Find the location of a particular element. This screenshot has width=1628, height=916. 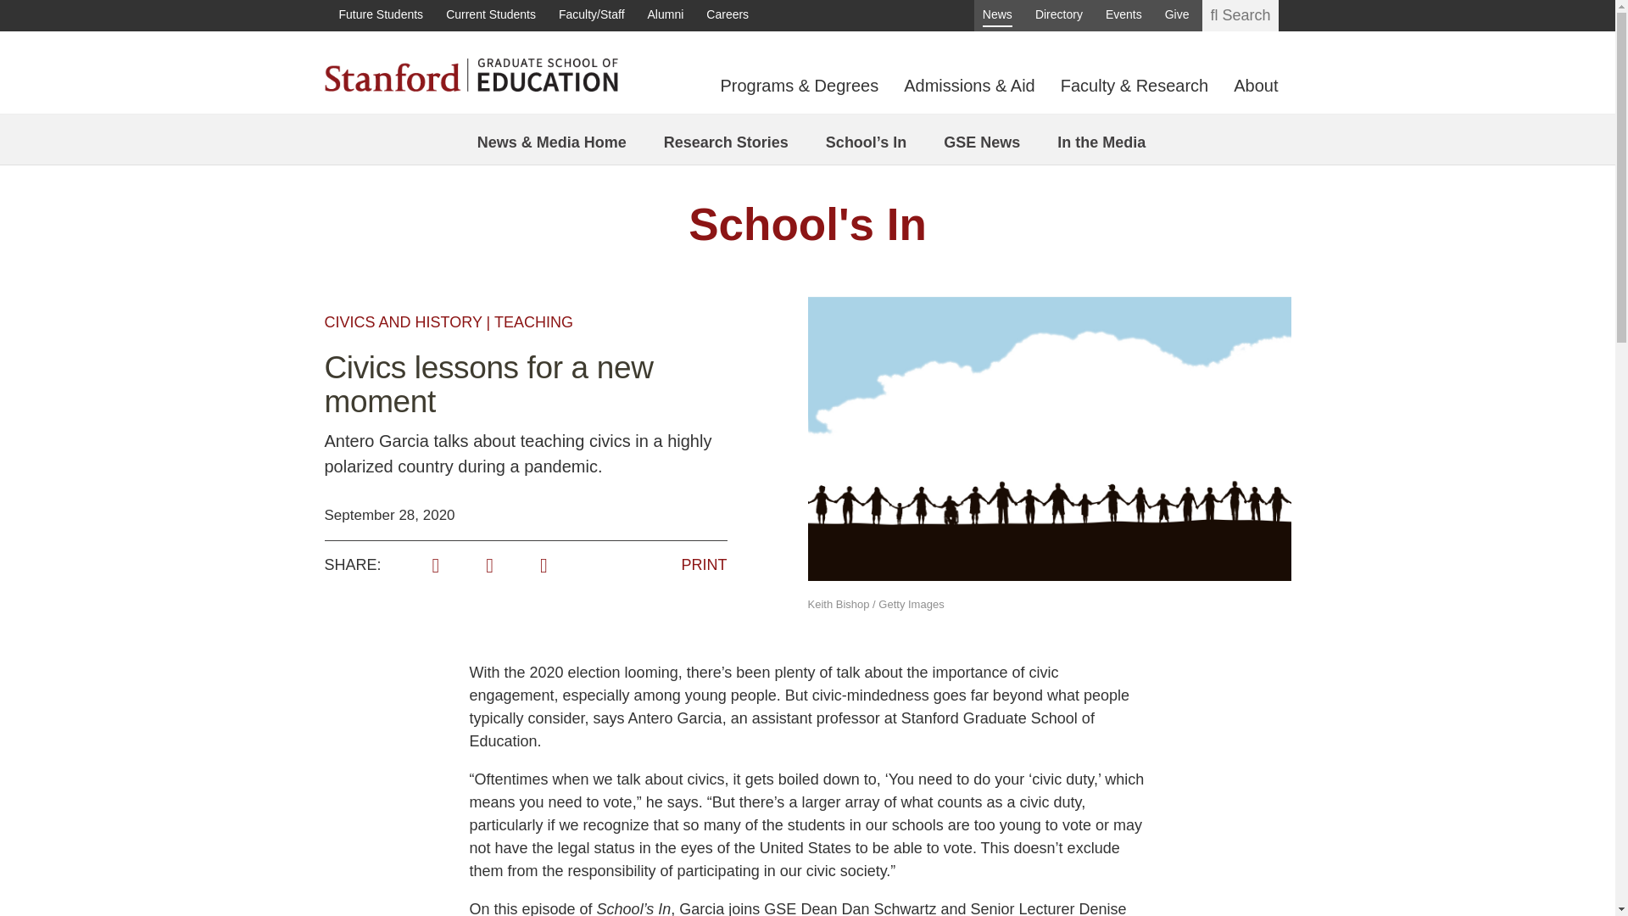

Research Stories is located at coordinates (726, 142).